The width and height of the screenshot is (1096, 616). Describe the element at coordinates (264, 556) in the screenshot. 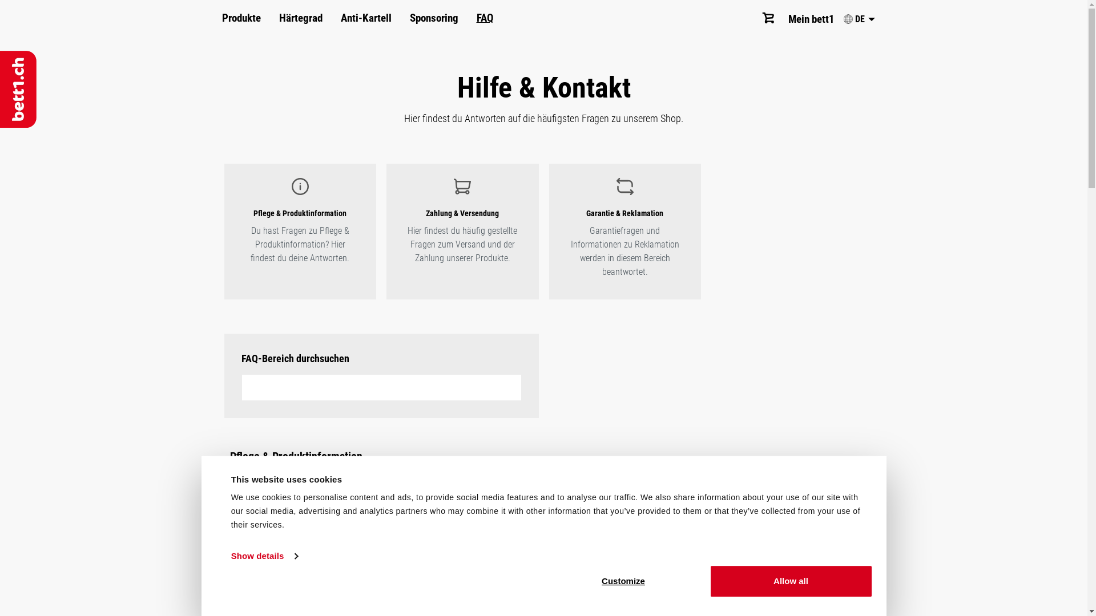

I see `Show details` at that location.